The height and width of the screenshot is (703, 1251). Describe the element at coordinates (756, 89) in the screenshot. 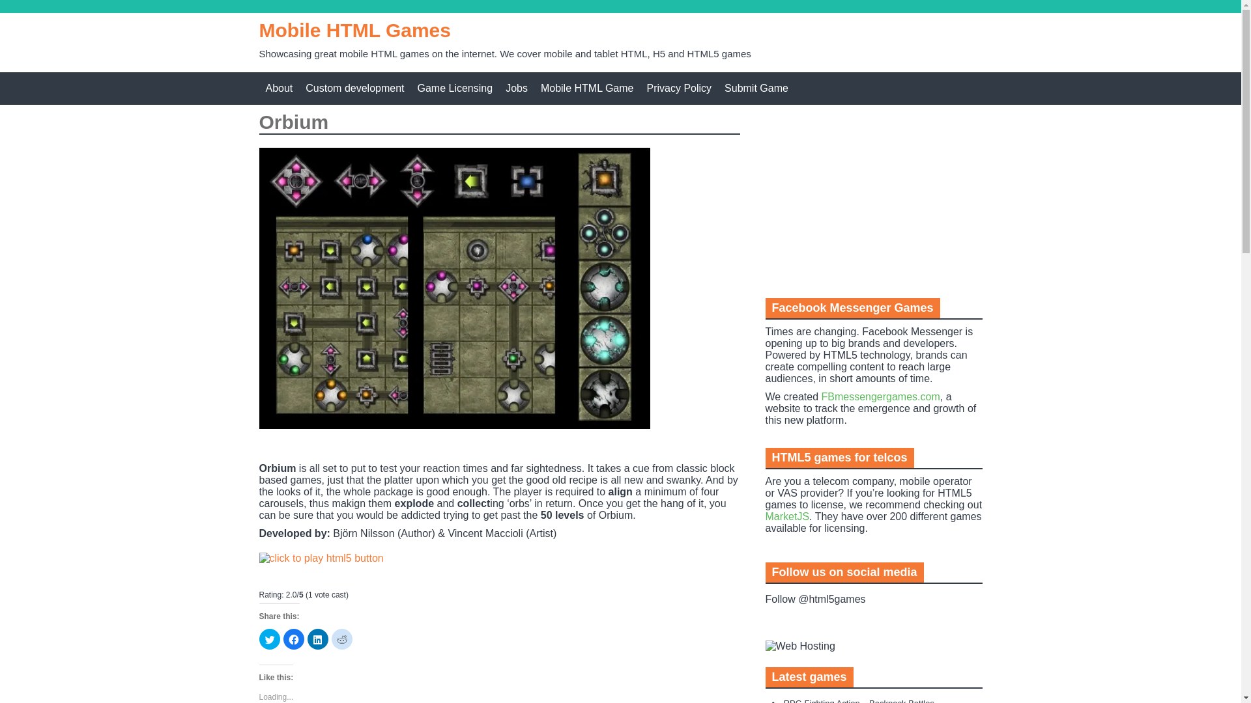

I see `Submit Game` at that location.